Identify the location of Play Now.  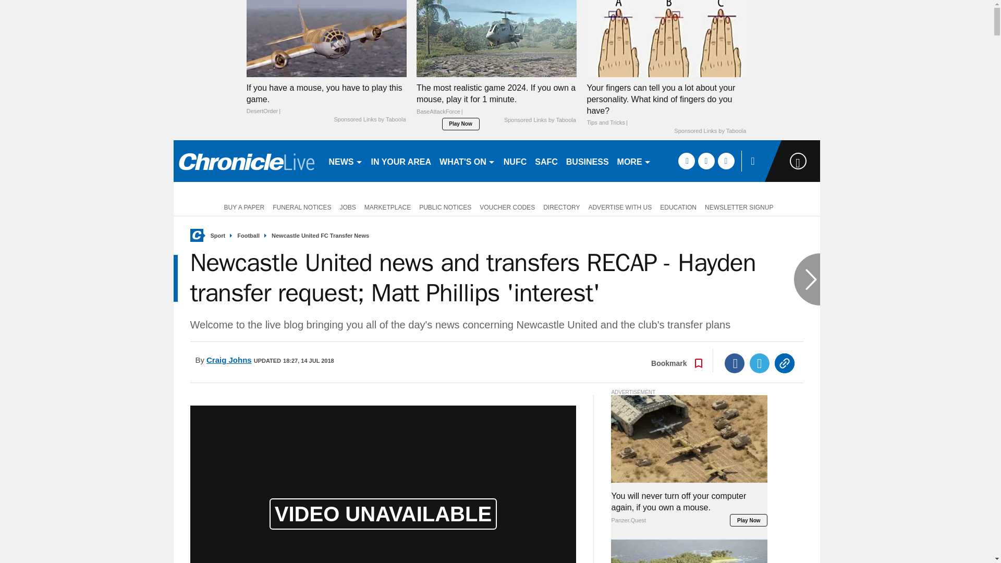
(461, 124).